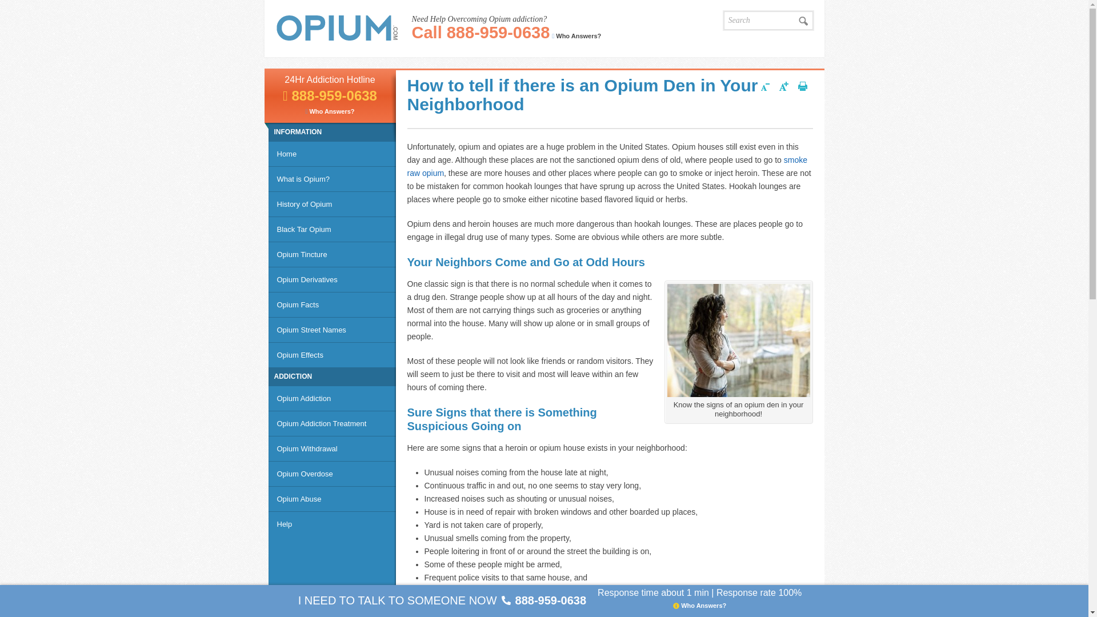  Describe the element at coordinates (333, 179) in the screenshot. I see `What is Opium?` at that location.